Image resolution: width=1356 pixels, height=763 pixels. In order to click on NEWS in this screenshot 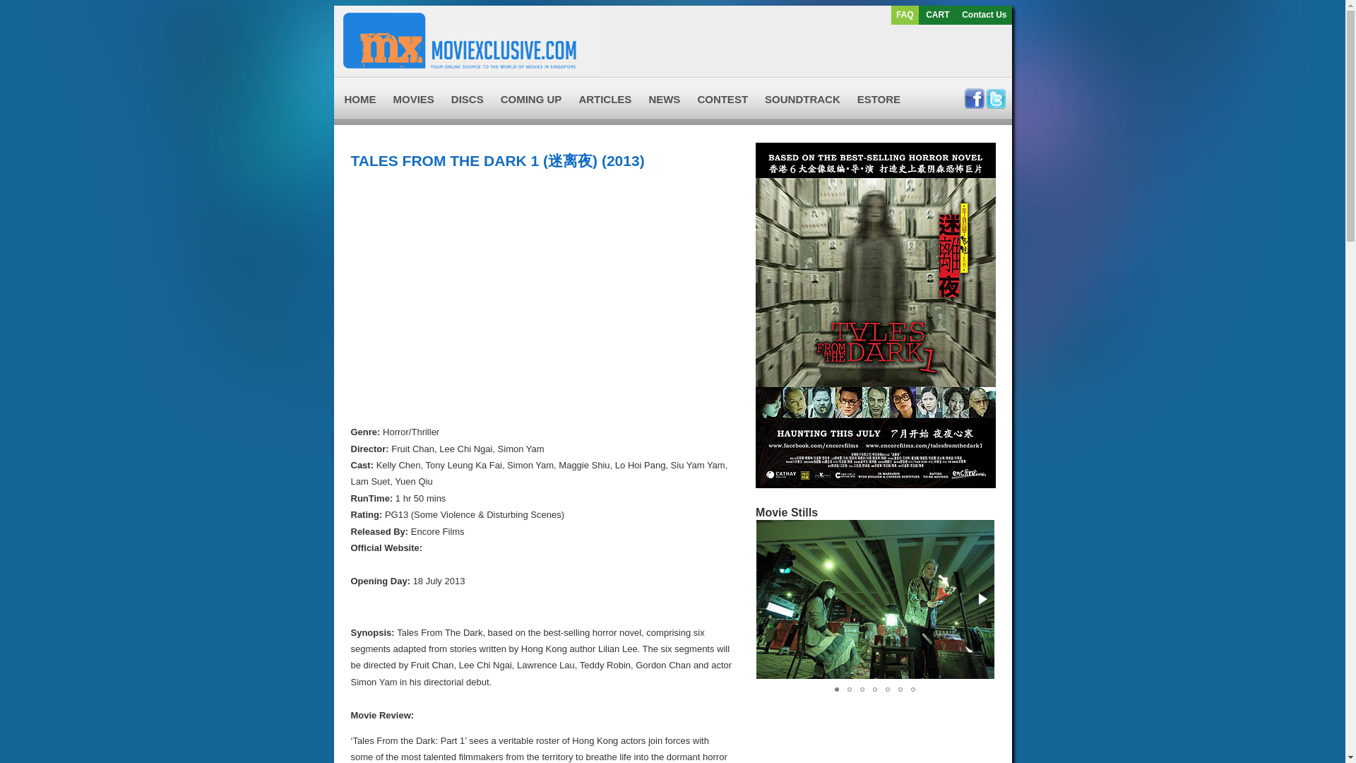, I will do `click(664, 98)`.